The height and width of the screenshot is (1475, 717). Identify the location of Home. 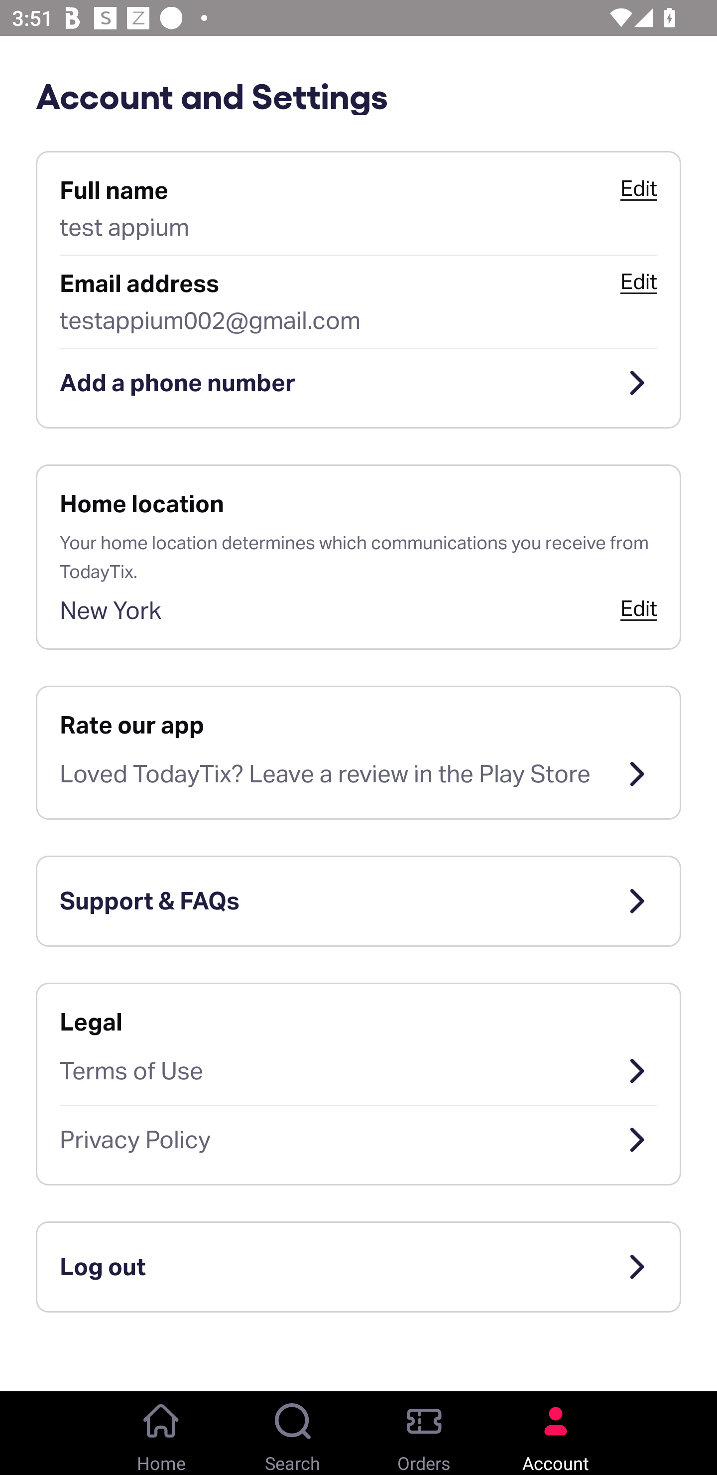
(161, 1433).